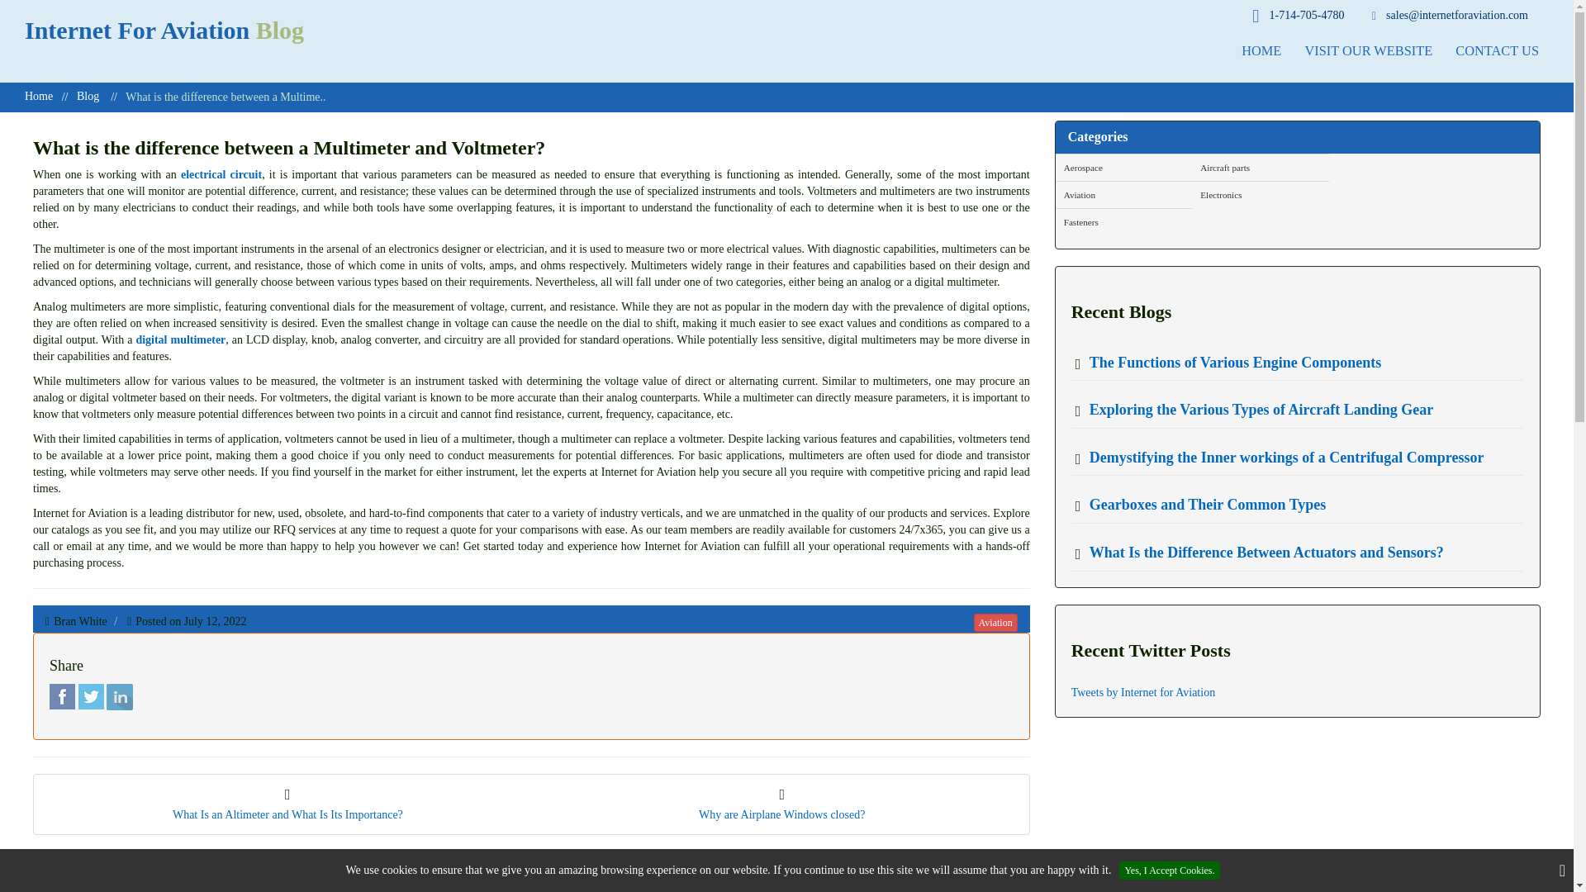  What do you see at coordinates (1259, 553) in the screenshot?
I see `What Is the Difference Between Actuators and Sensors?` at bounding box center [1259, 553].